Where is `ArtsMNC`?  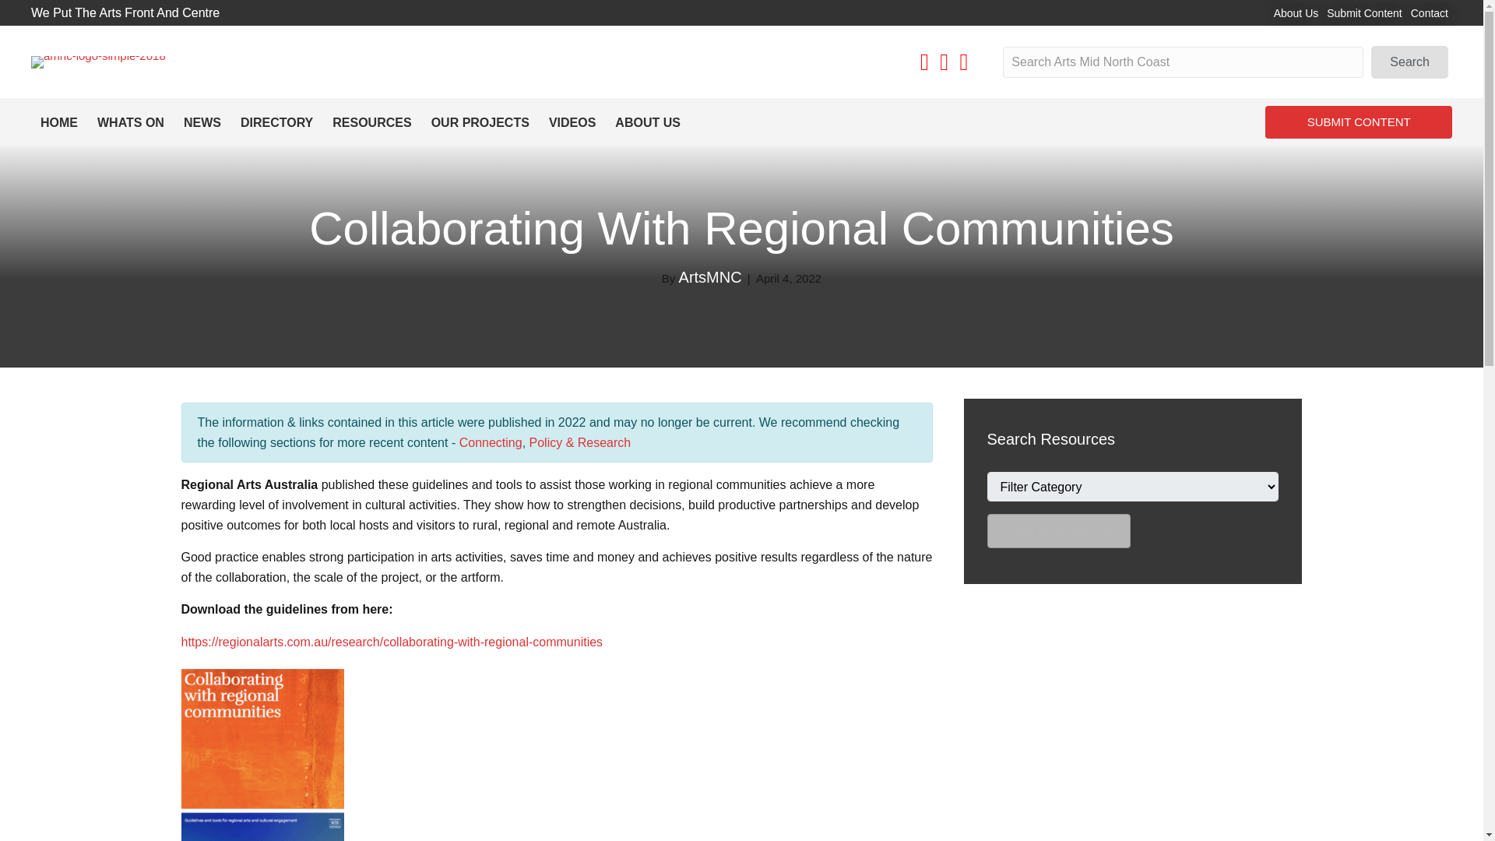
ArtsMNC is located at coordinates (710, 277).